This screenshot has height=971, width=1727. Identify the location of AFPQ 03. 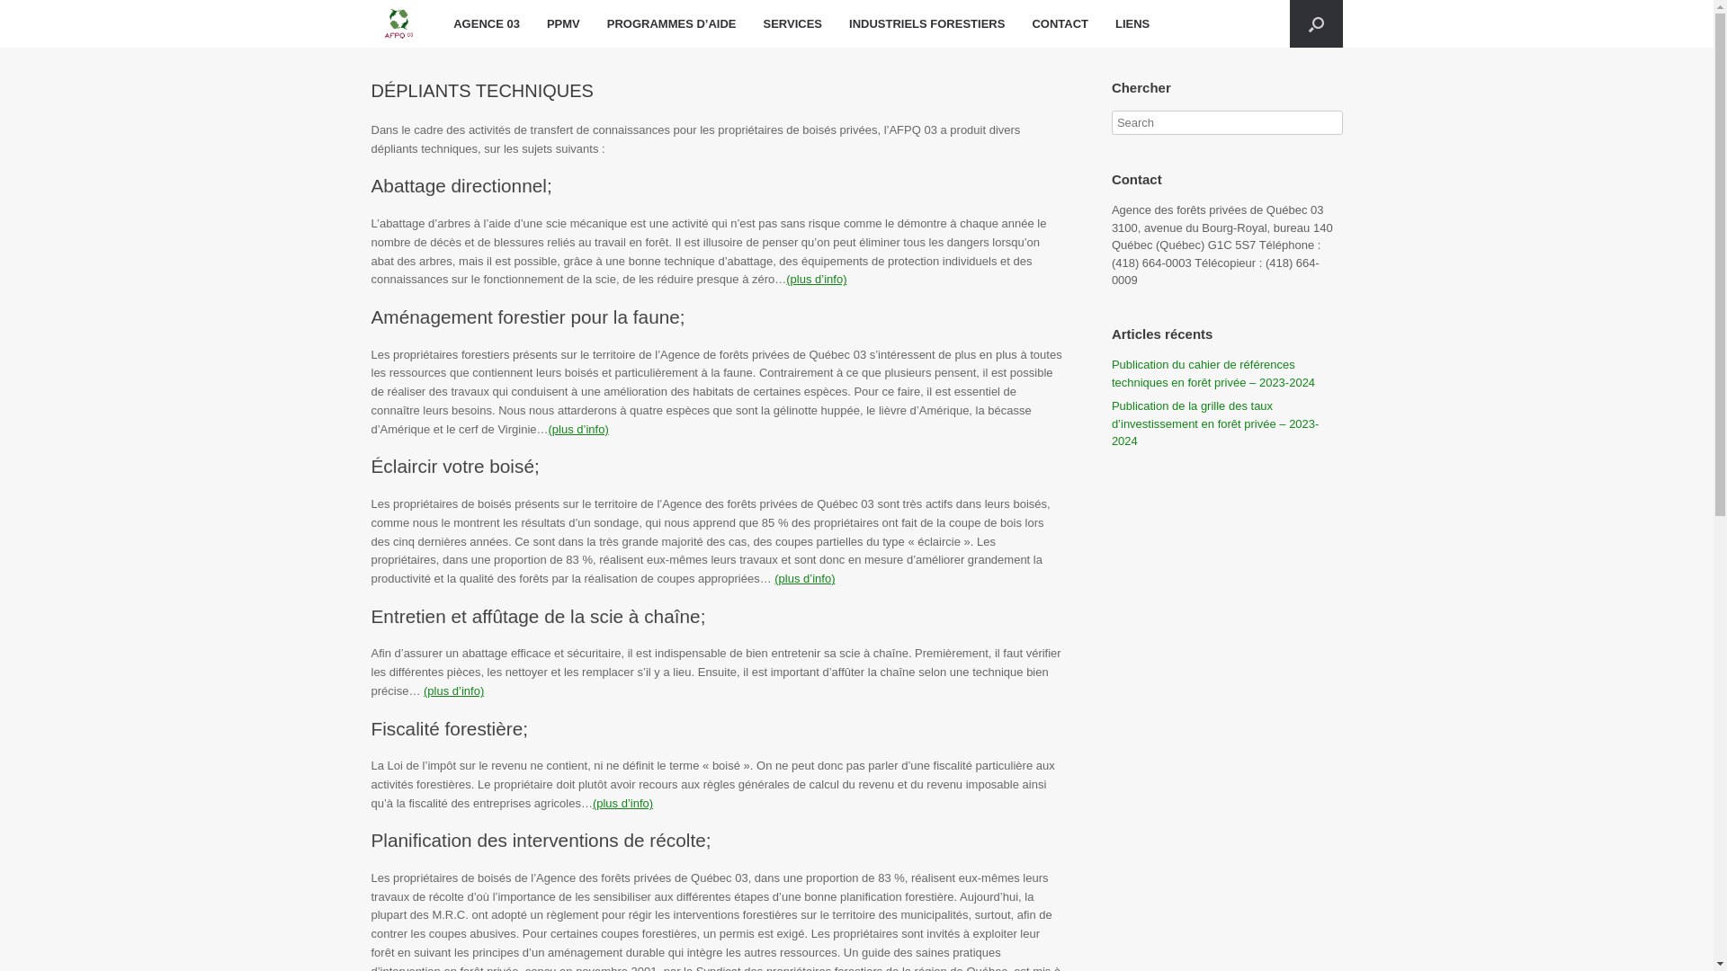
(398, 23).